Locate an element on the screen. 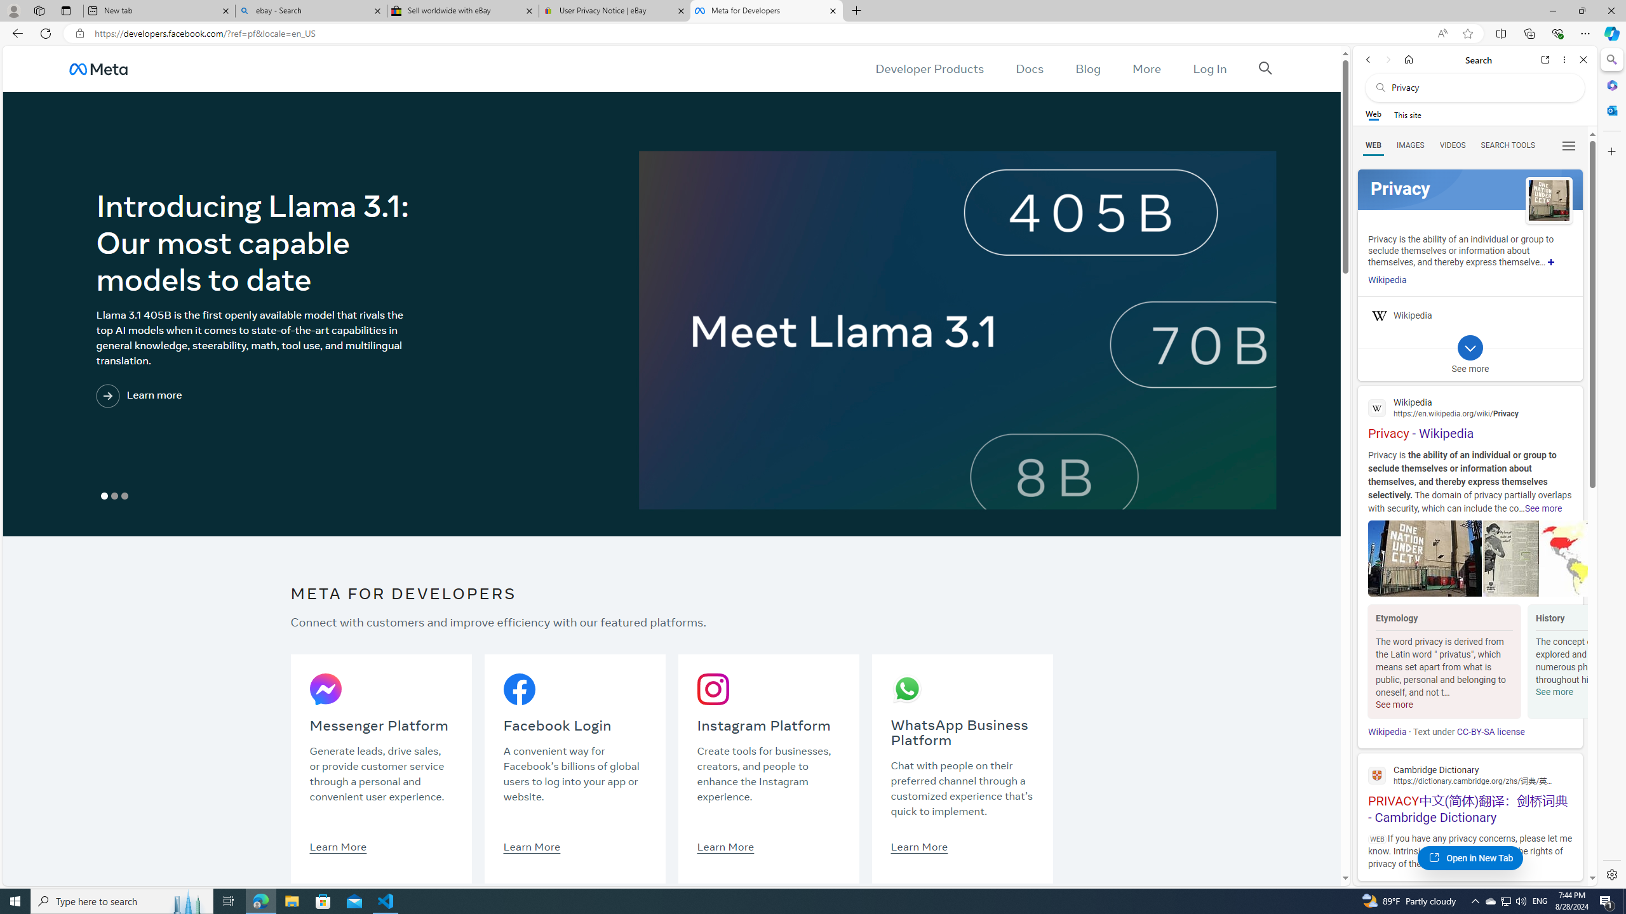 The image size is (1626, 914). Forward is located at coordinates (1387, 60).